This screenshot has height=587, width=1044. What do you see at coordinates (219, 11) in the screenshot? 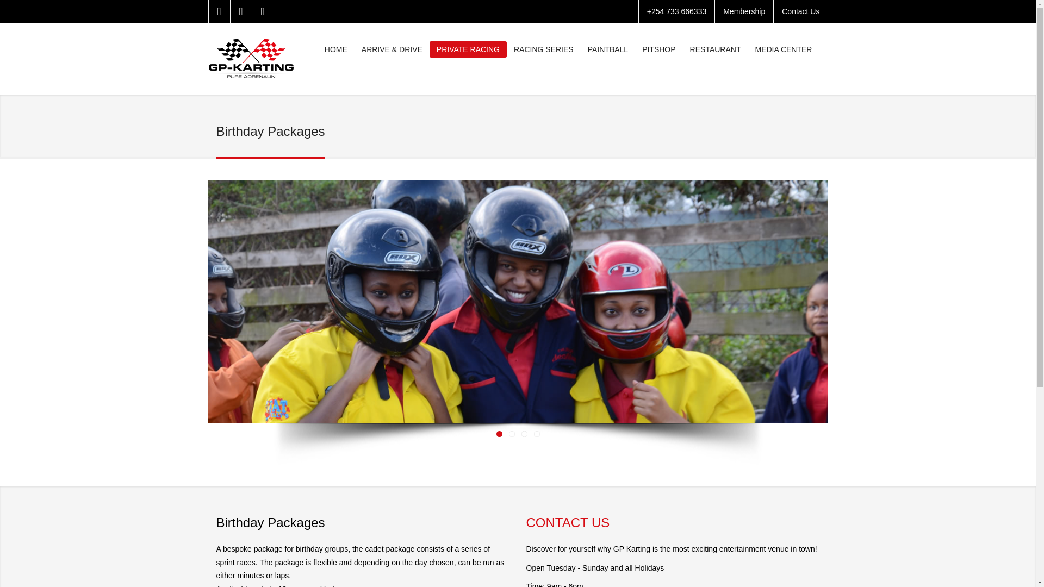
I see `Facebook` at bounding box center [219, 11].